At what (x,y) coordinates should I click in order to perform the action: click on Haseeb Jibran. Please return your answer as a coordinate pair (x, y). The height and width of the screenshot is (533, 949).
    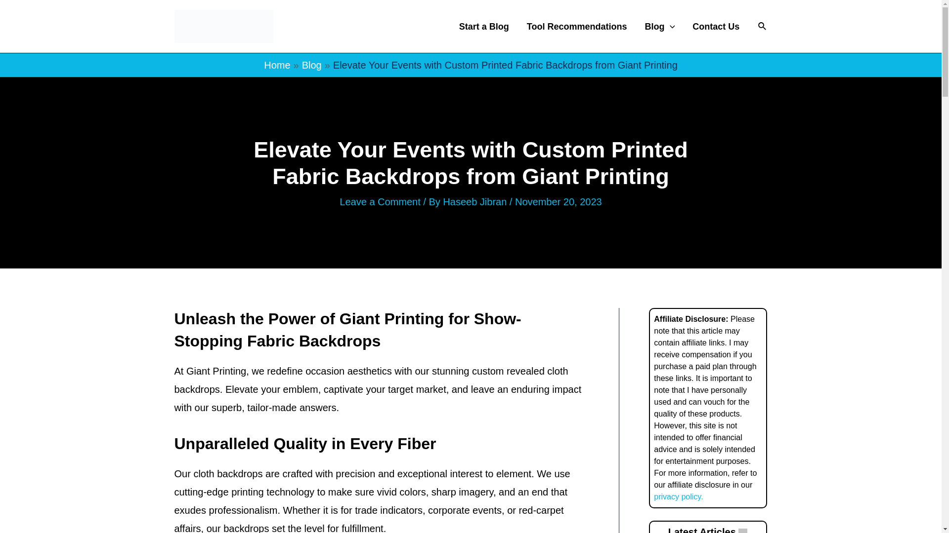
    Looking at the image, I should click on (476, 202).